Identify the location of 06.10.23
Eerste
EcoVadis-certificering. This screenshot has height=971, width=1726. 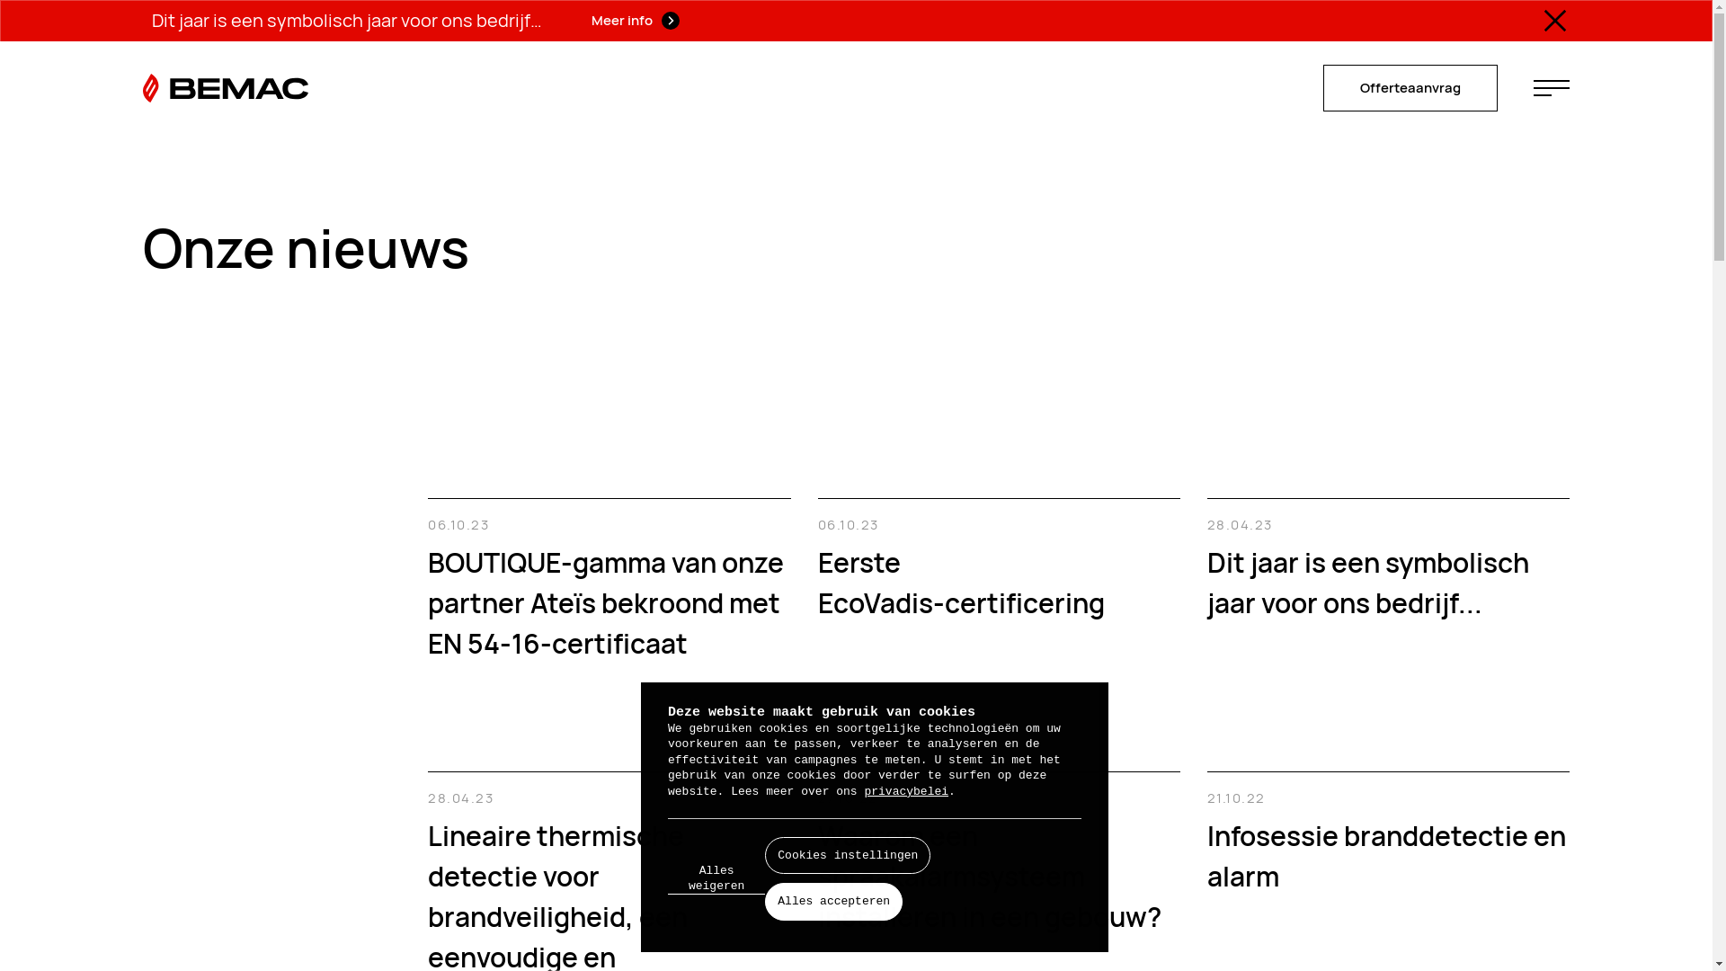
(1000, 561).